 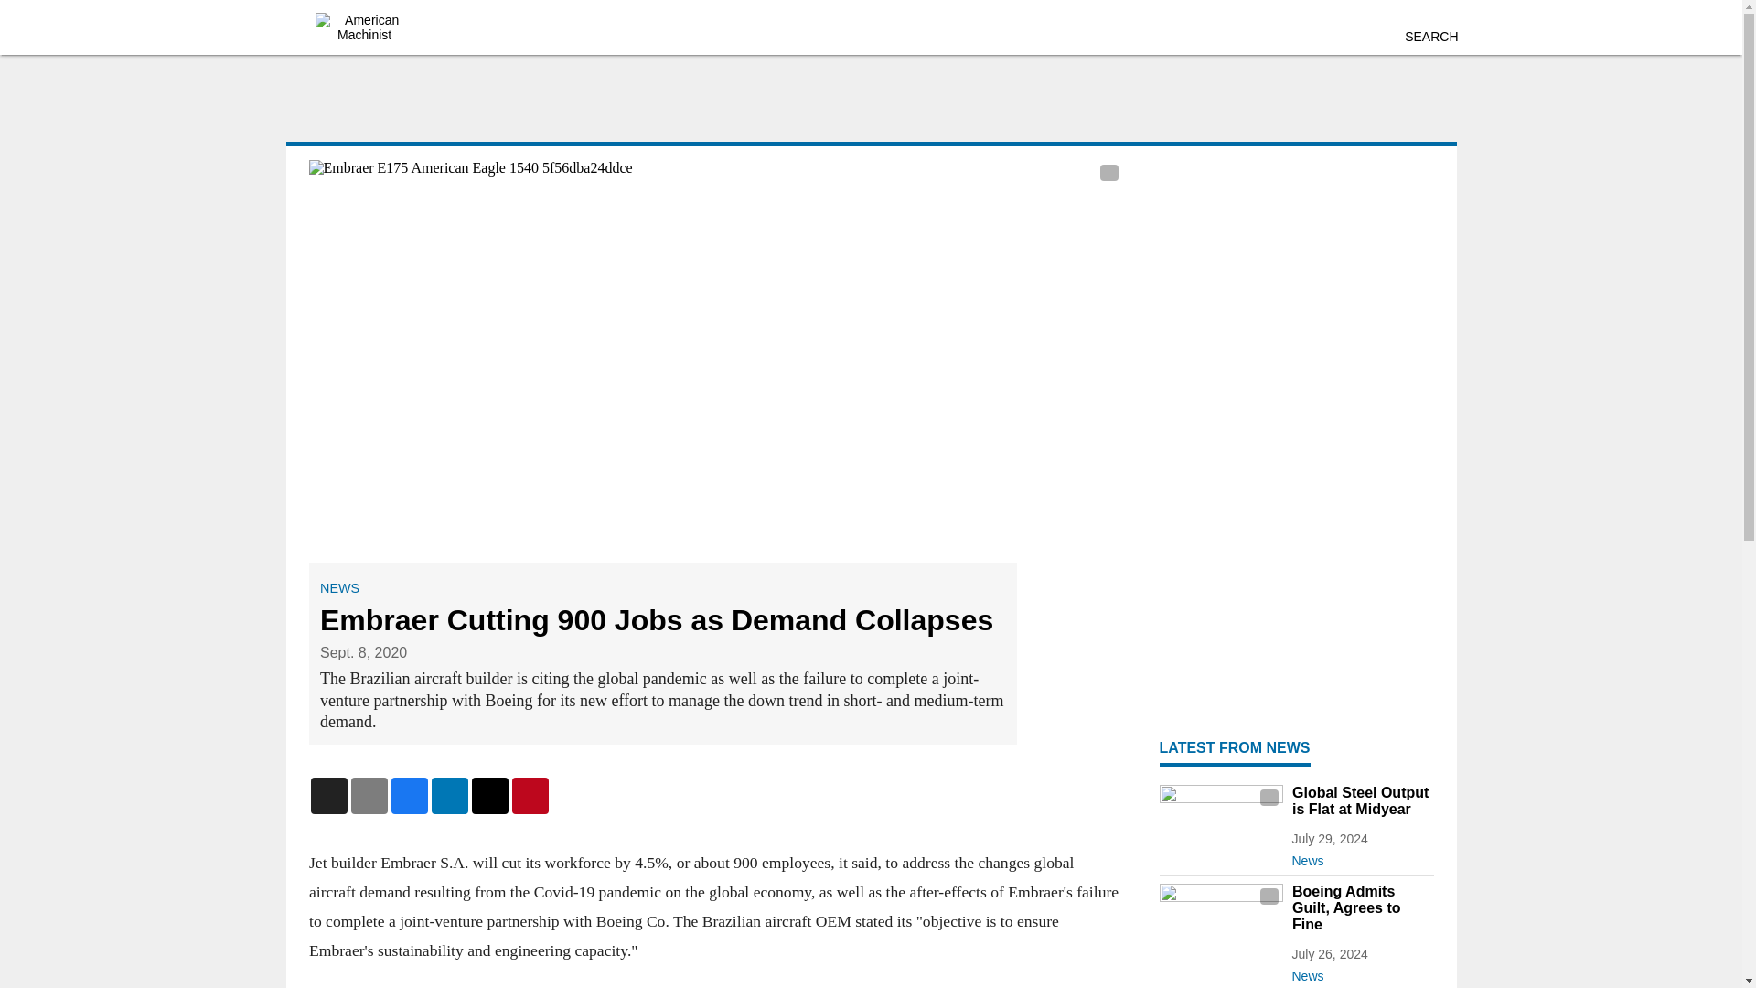 I want to click on News, so click(x=1361, y=972).